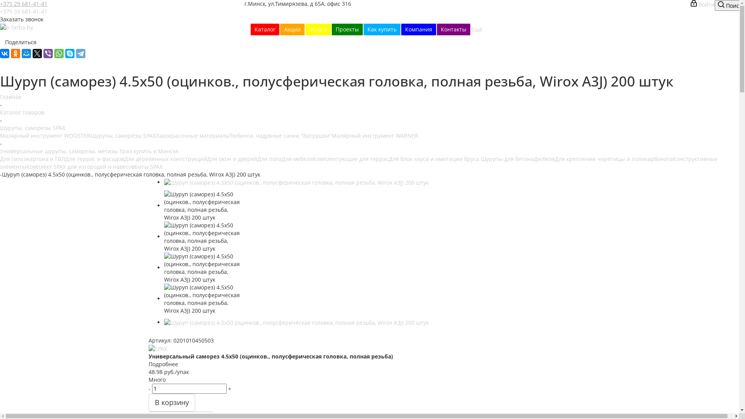  Describe the element at coordinates (160, 334) in the screenshot. I see `2` at that location.